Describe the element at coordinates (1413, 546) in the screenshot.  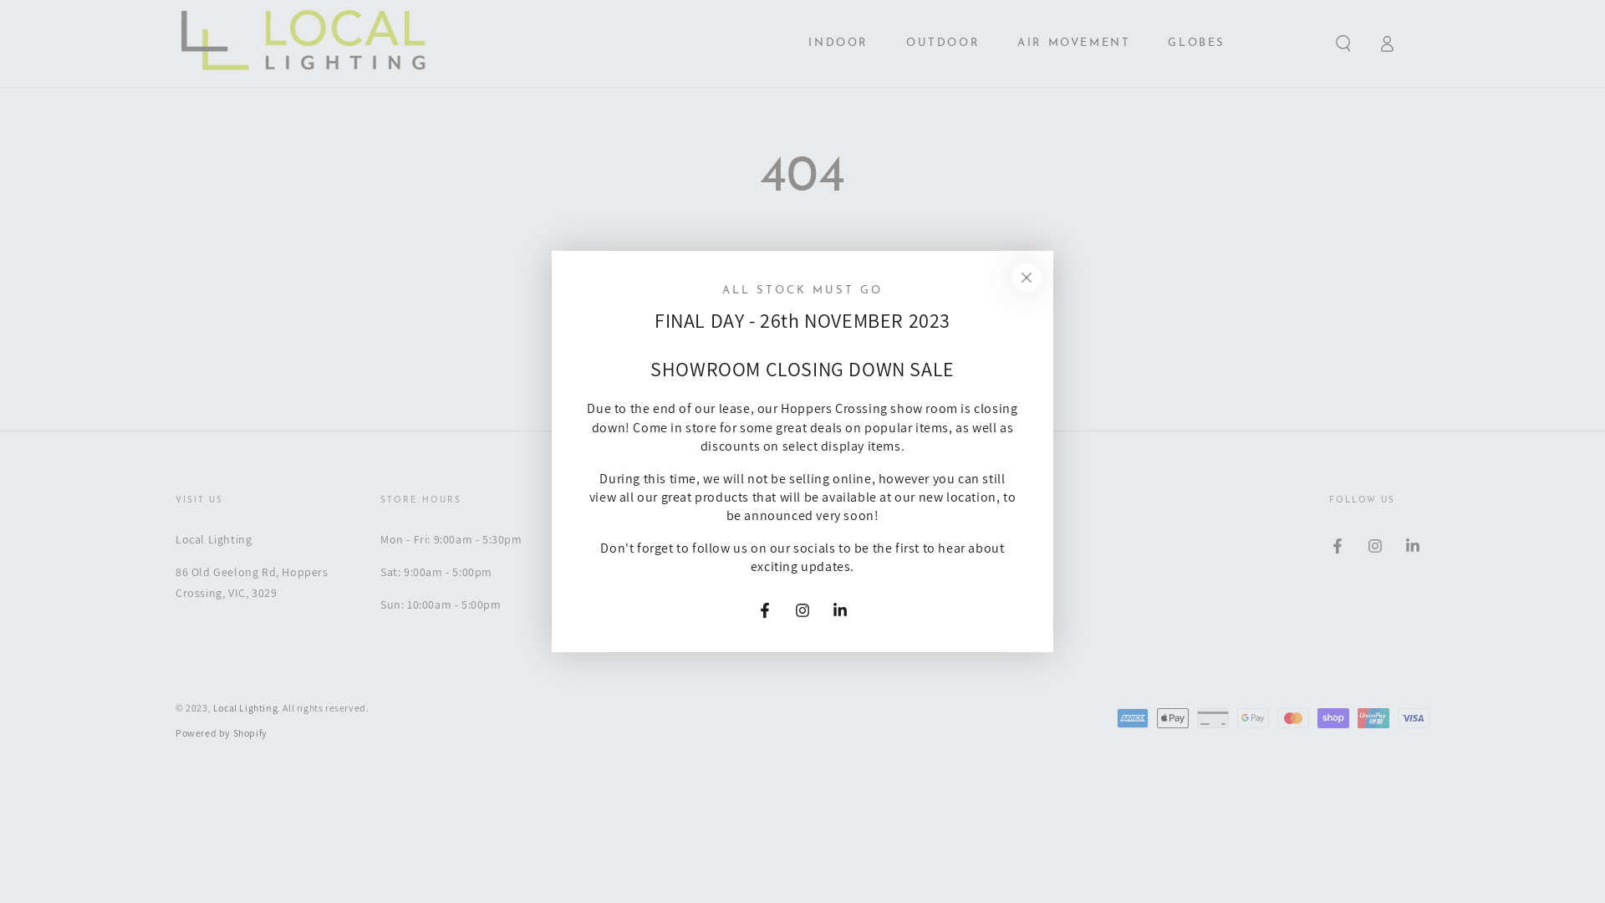
I see `LinkedIn` at that location.